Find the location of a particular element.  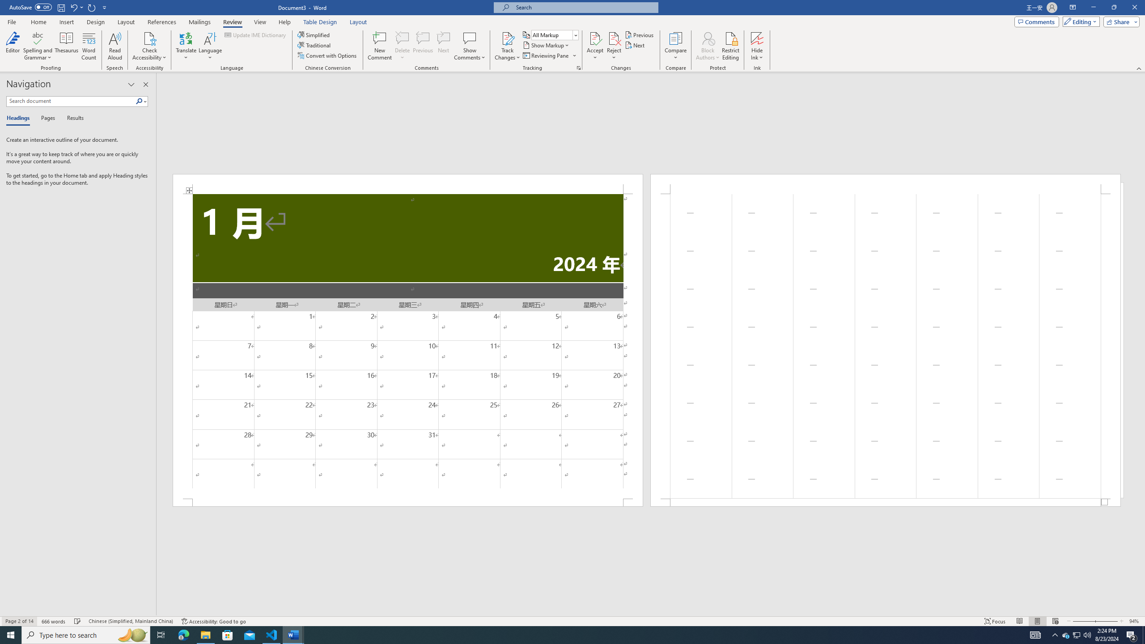

Restrict Editing is located at coordinates (731, 46).